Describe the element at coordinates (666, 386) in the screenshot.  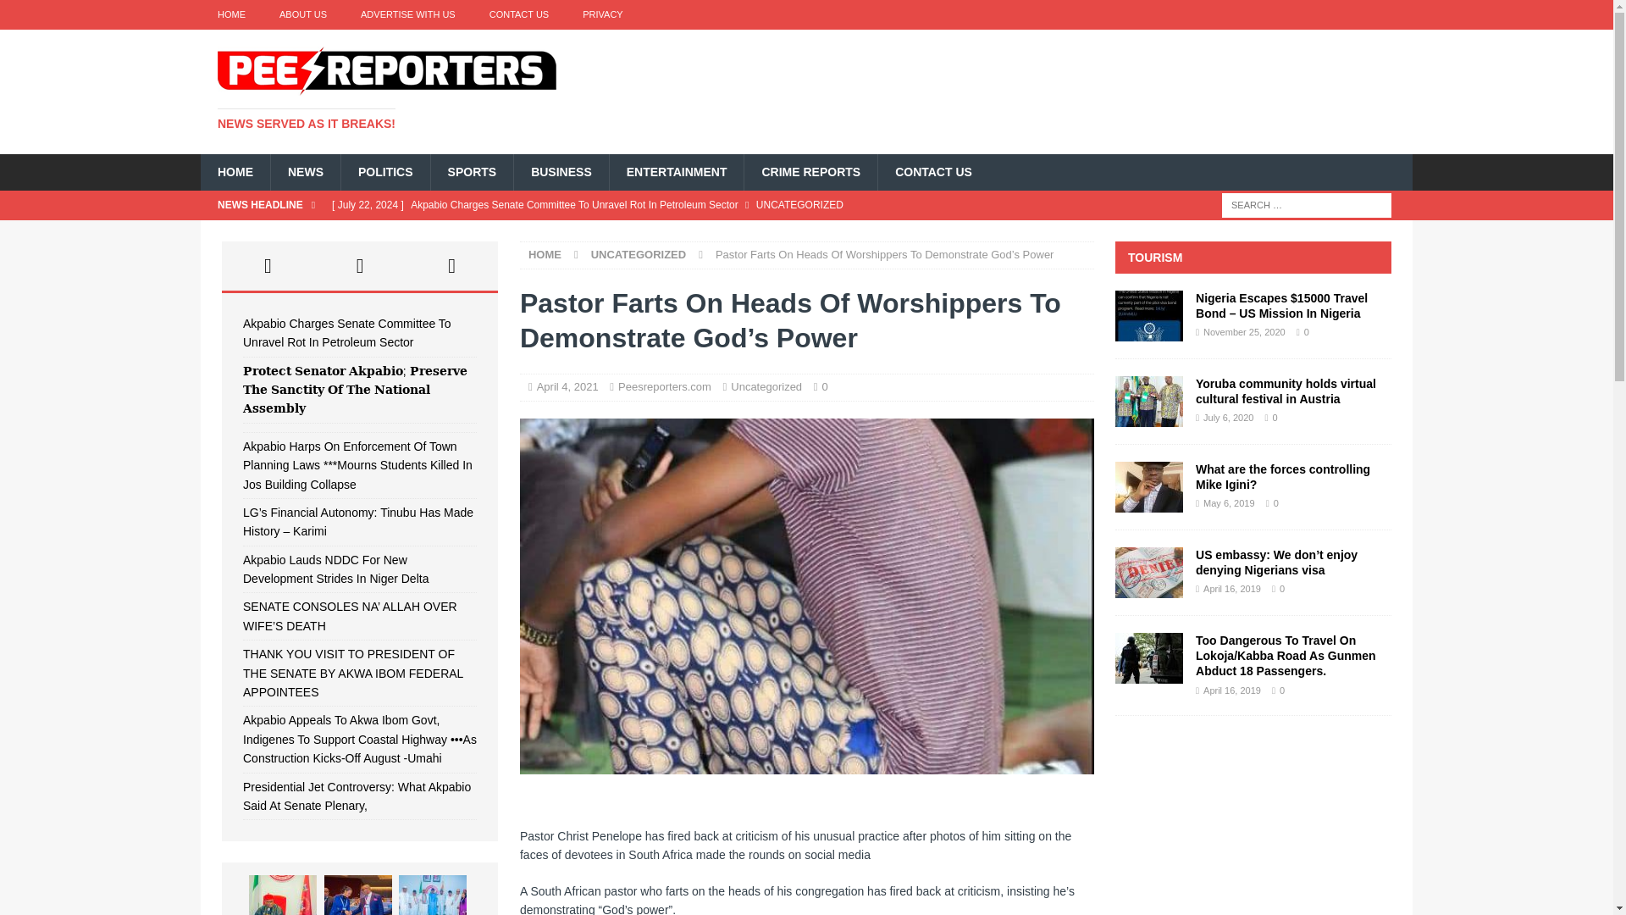
I see `Peesreporters.com` at that location.